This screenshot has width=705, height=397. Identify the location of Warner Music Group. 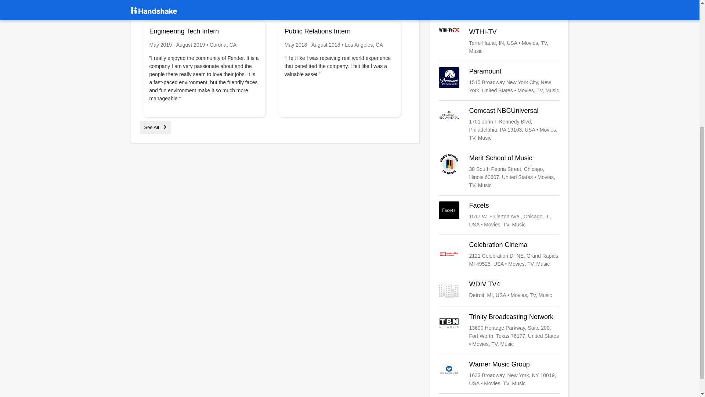
(499, 373).